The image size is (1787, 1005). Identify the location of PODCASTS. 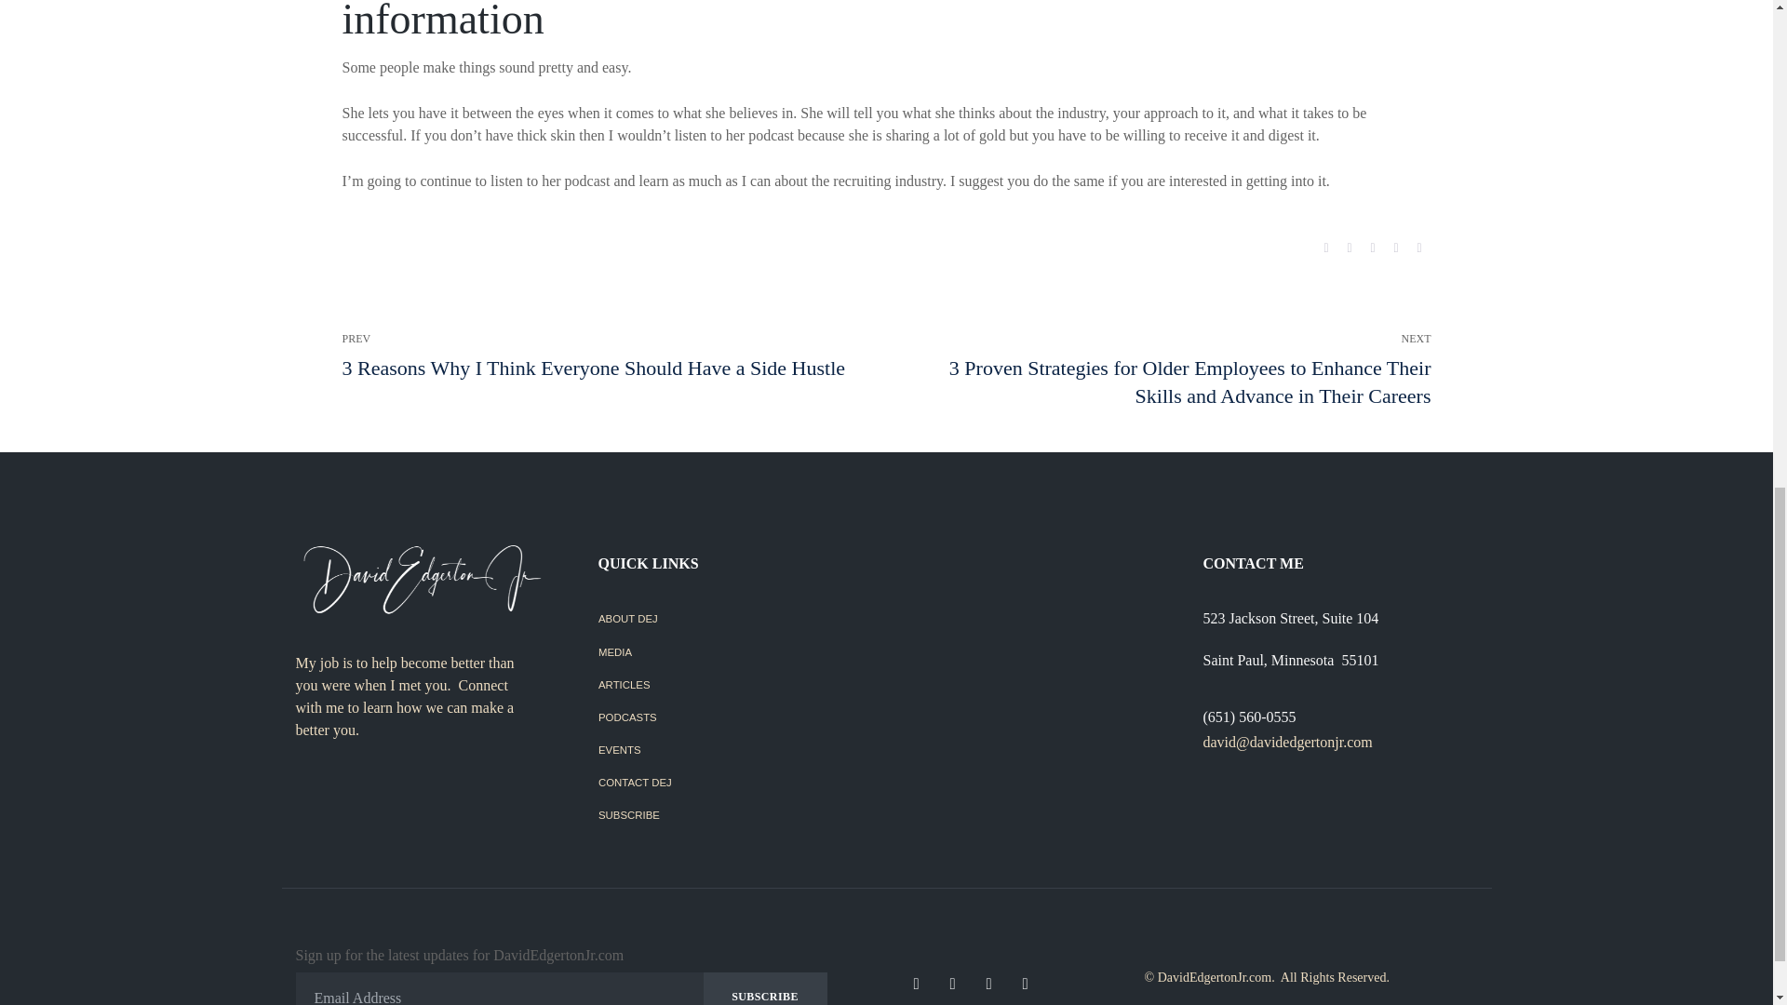
(733, 718).